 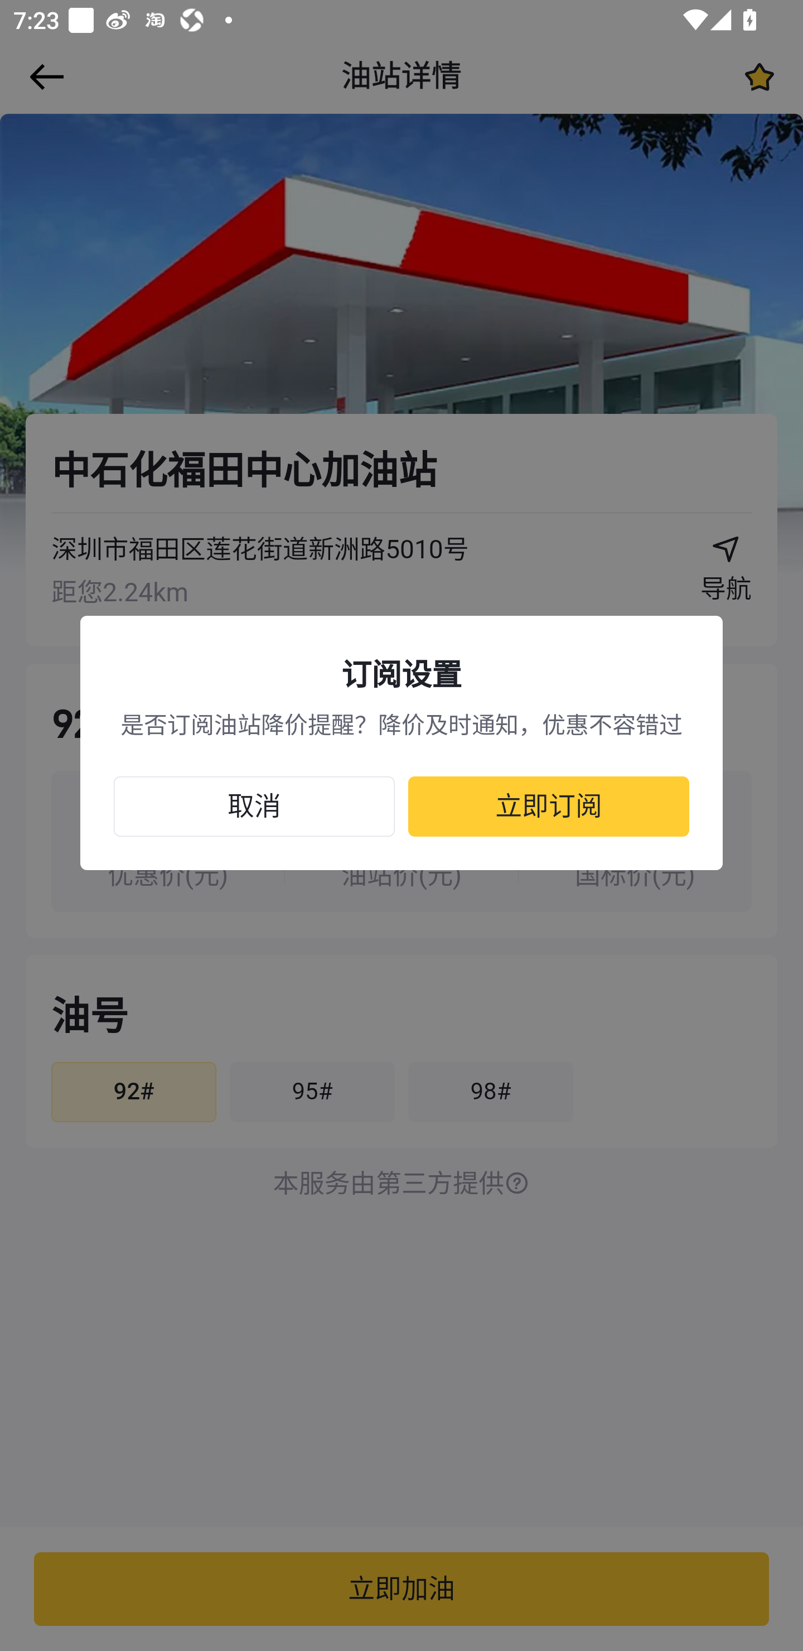 I want to click on 取消, so click(x=254, y=807).